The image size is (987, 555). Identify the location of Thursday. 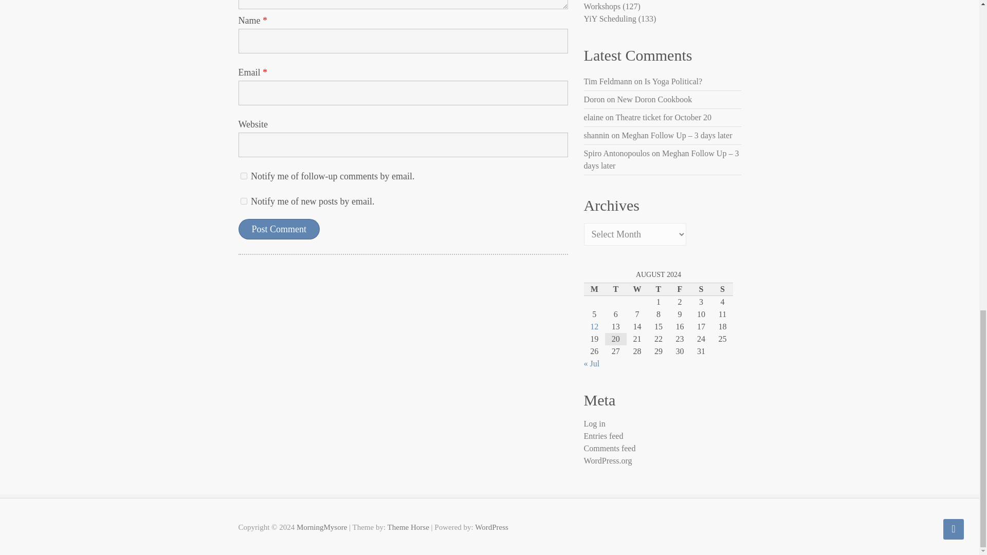
(658, 289).